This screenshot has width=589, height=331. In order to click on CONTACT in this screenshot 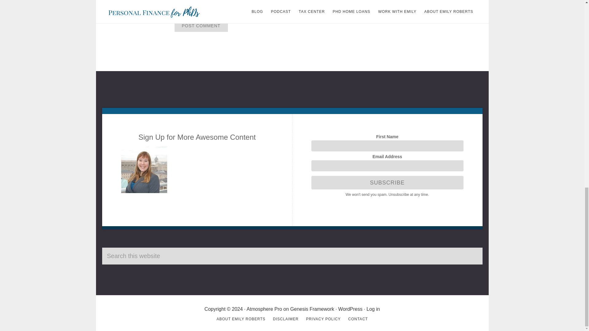, I will do `click(358, 319)`.